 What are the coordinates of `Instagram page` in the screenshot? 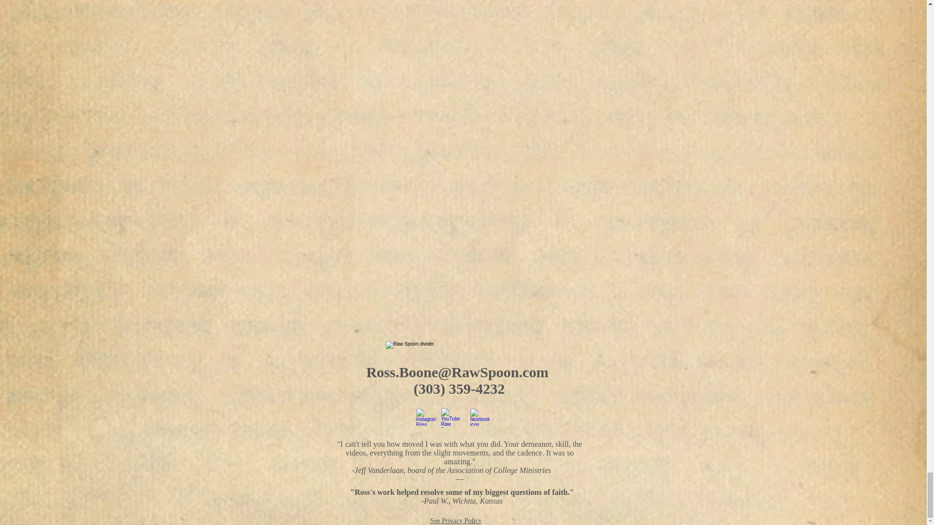 It's located at (426, 417).